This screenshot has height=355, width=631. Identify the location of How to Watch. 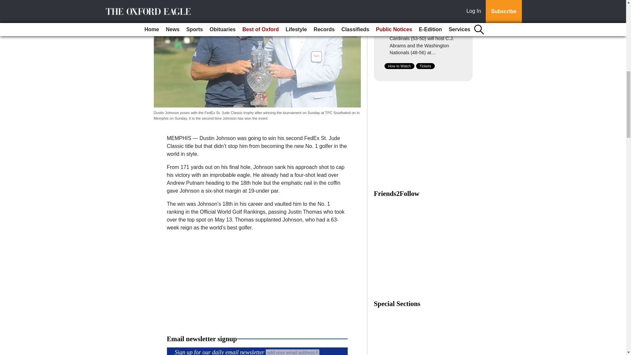
(399, 66).